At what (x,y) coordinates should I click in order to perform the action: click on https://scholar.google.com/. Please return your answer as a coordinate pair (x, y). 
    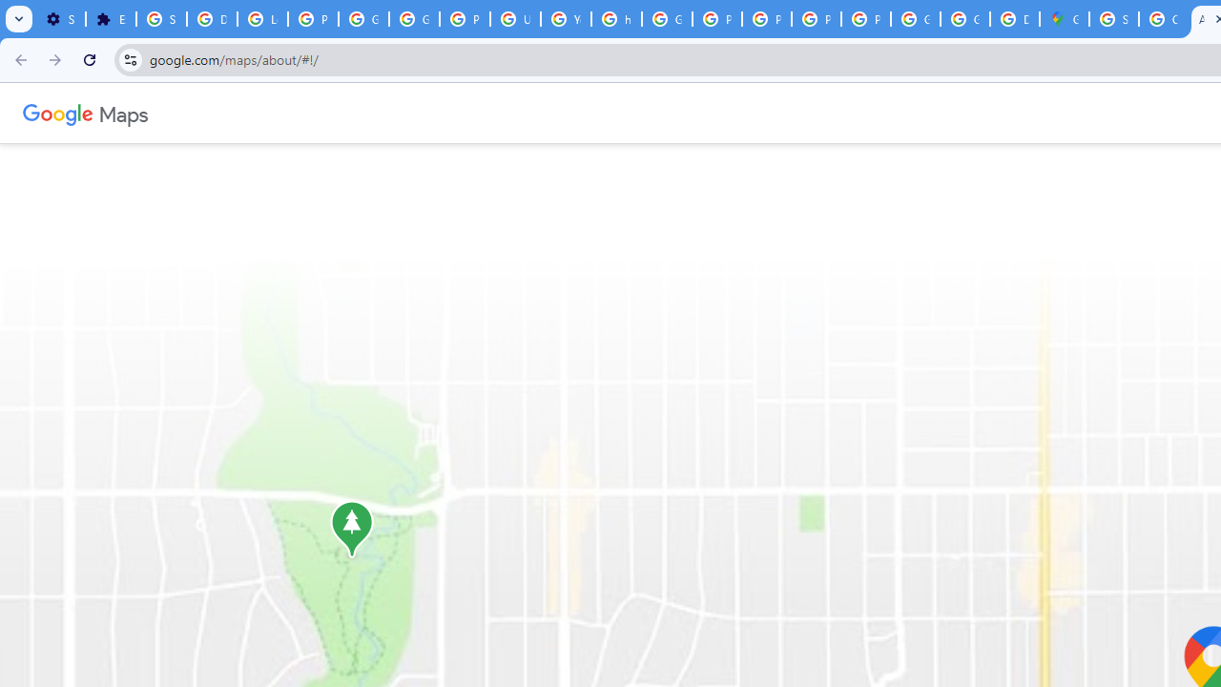
    Looking at the image, I should click on (616, 19).